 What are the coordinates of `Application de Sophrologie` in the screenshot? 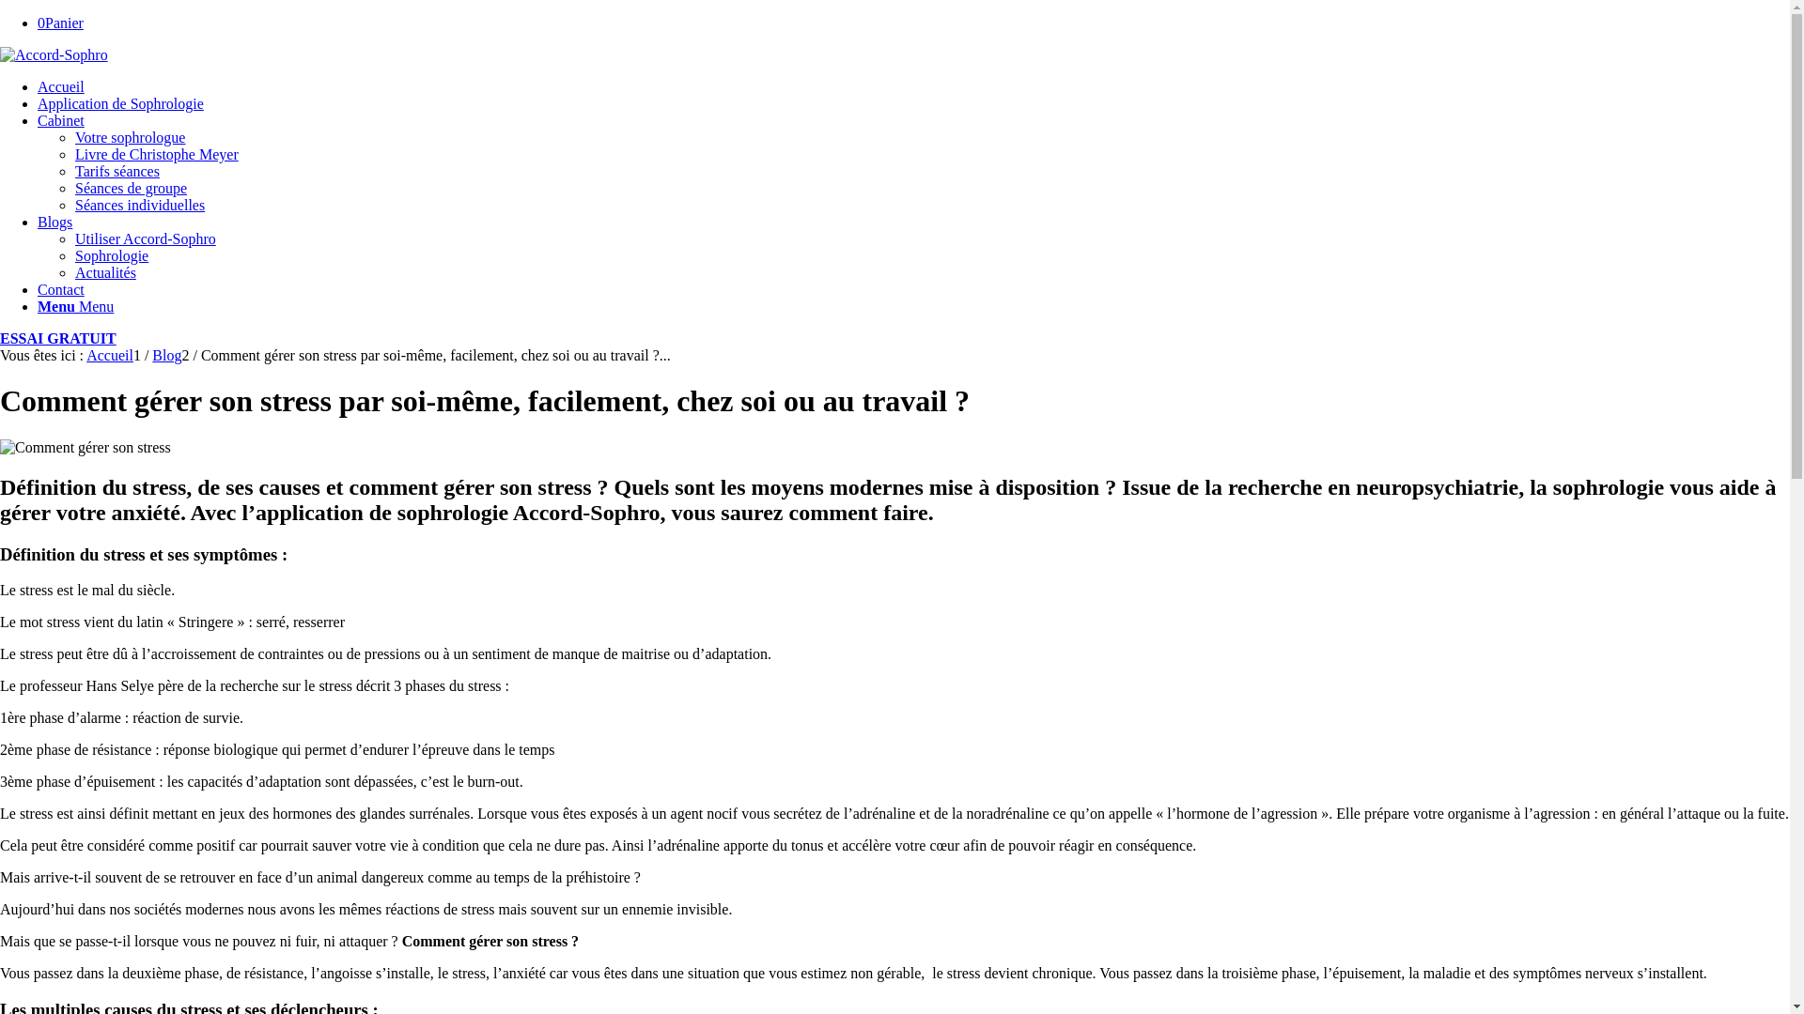 It's located at (120, 103).